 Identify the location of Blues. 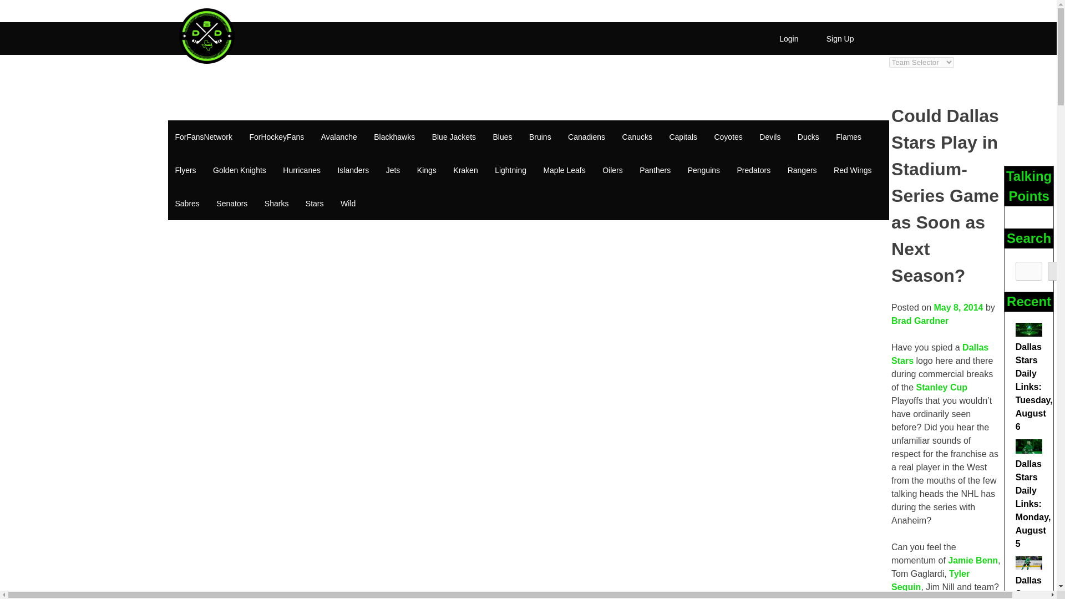
(503, 136).